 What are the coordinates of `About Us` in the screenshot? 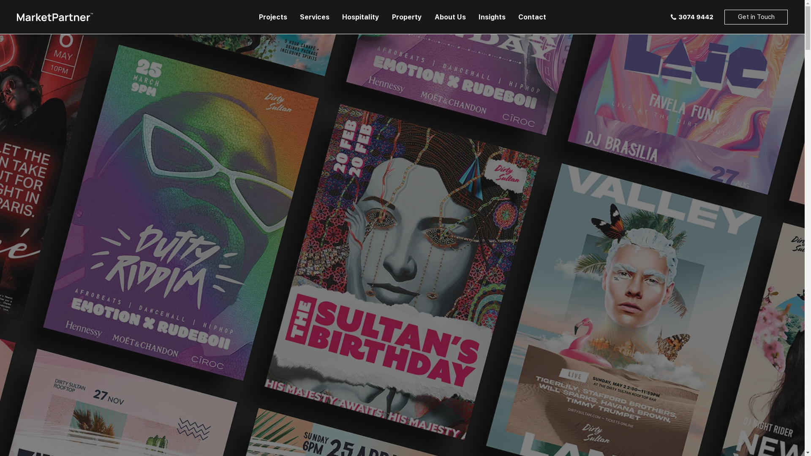 It's located at (450, 17).